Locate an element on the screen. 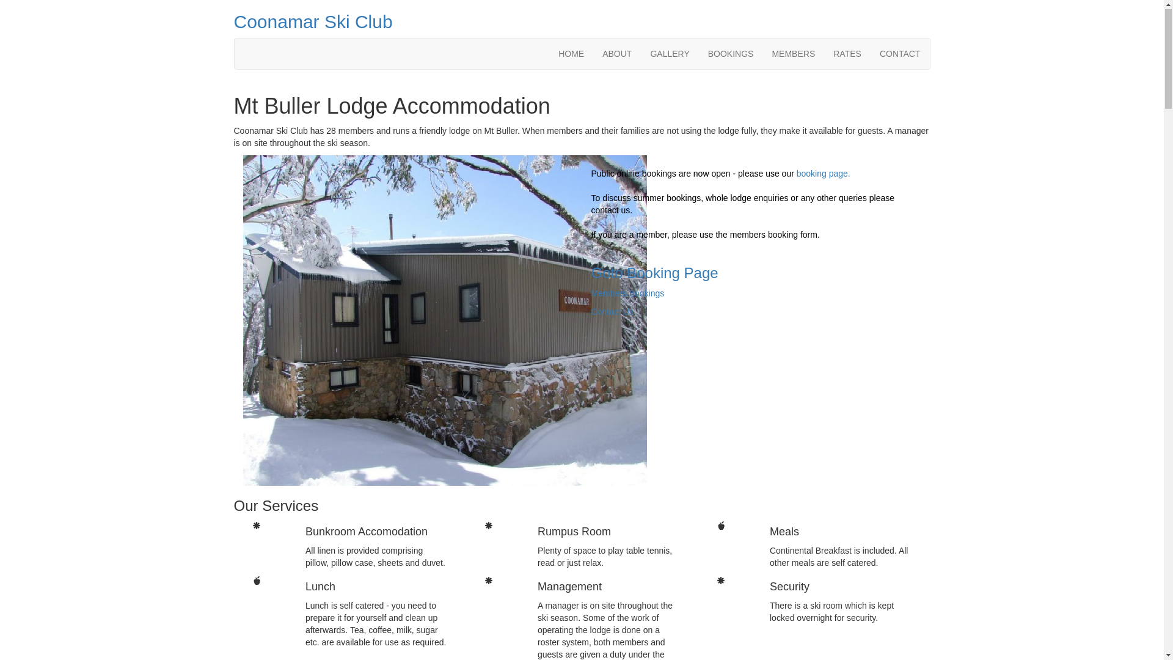  Contact Us is located at coordinates (612, 312).